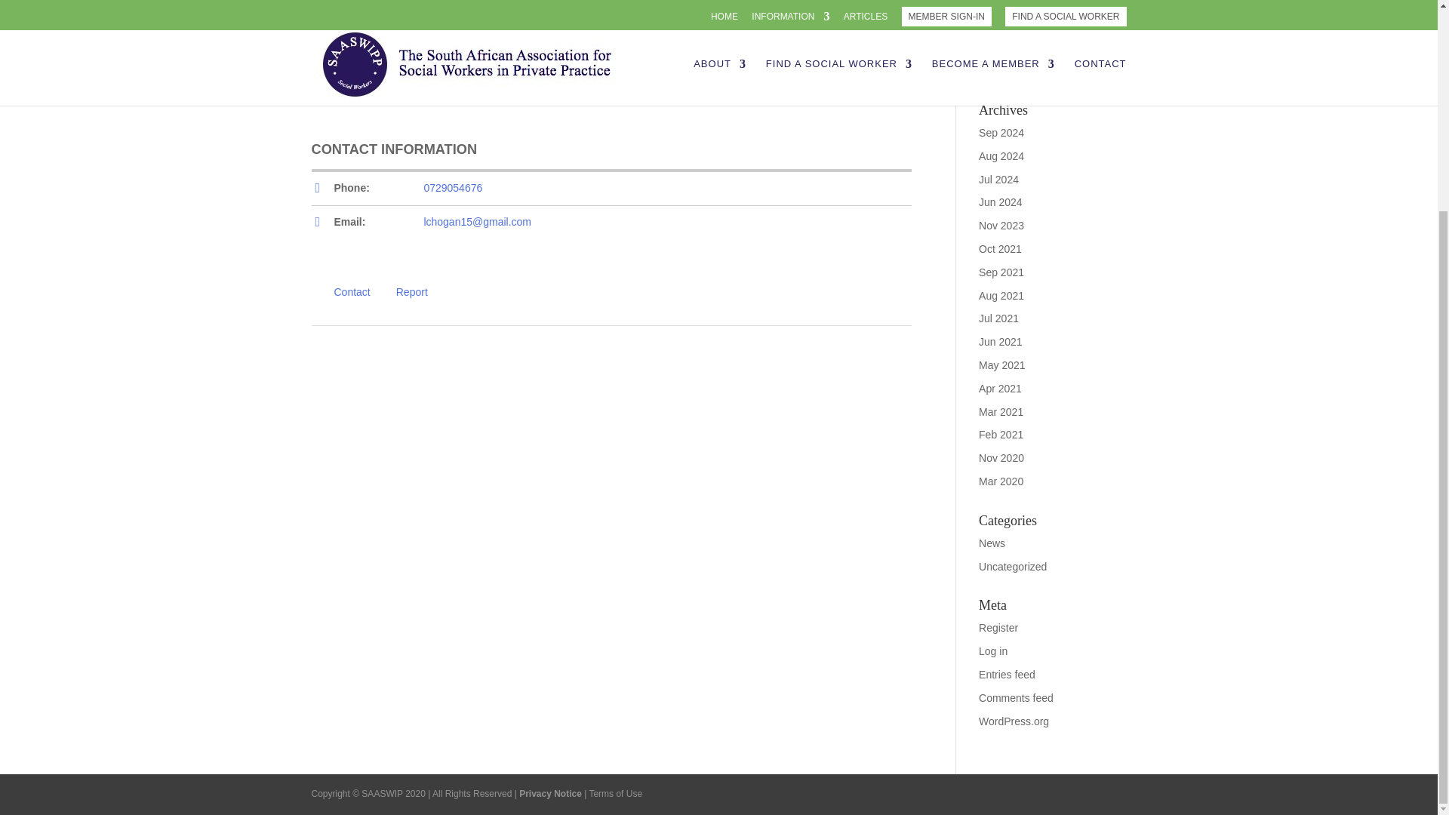  I want to click on Mental Health  , so click(866, 62).